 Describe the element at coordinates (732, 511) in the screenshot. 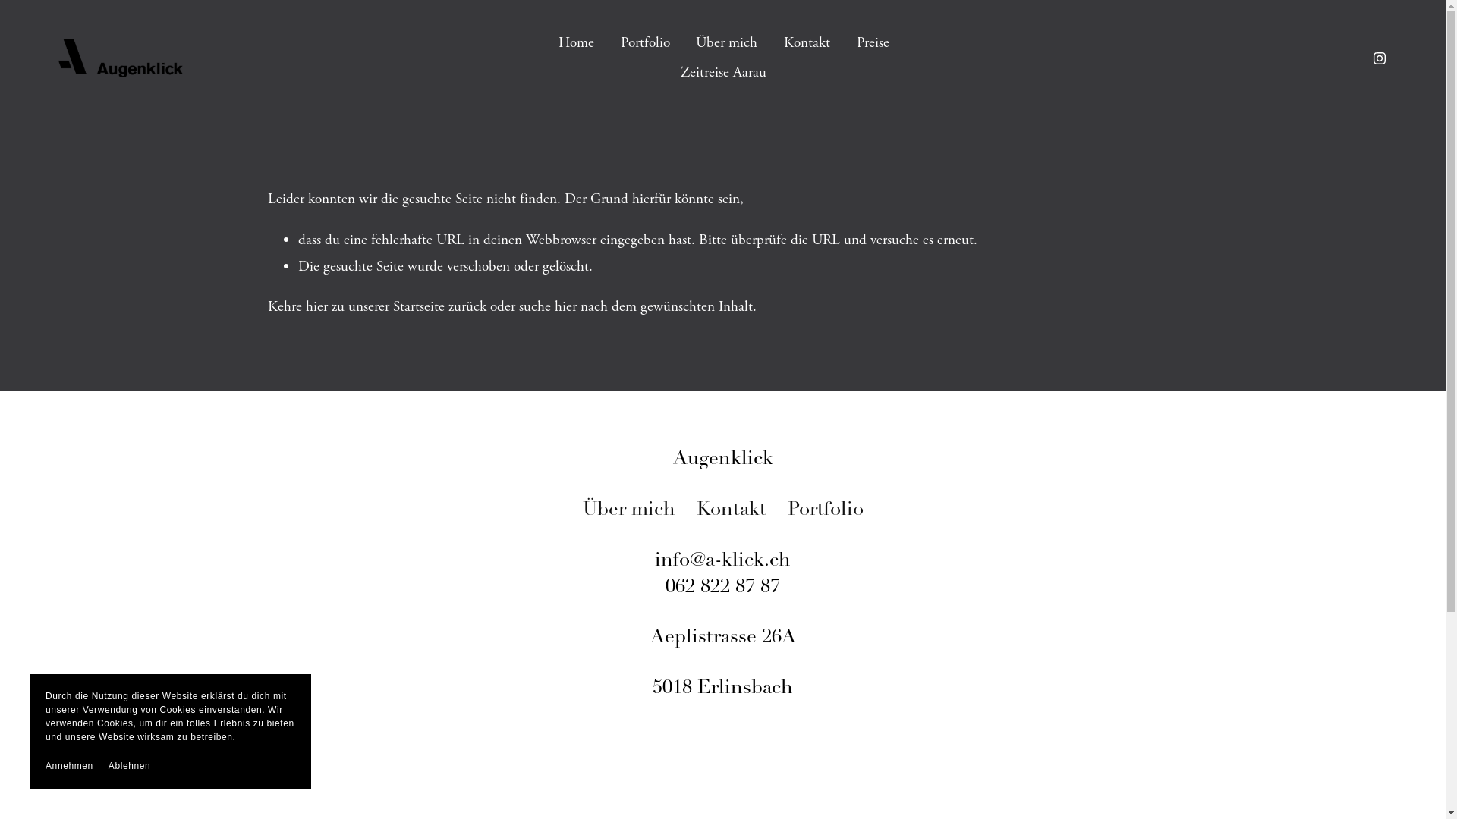

I see `Kontakt` at that location.